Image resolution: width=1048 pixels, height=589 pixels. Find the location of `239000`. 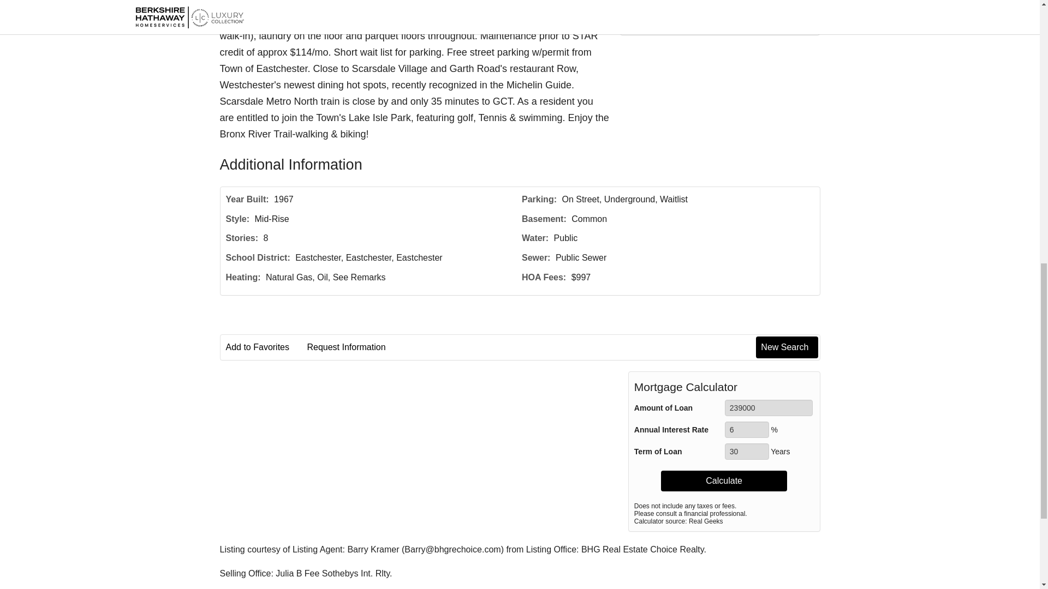

239000 is located at coordinates (769, 408).